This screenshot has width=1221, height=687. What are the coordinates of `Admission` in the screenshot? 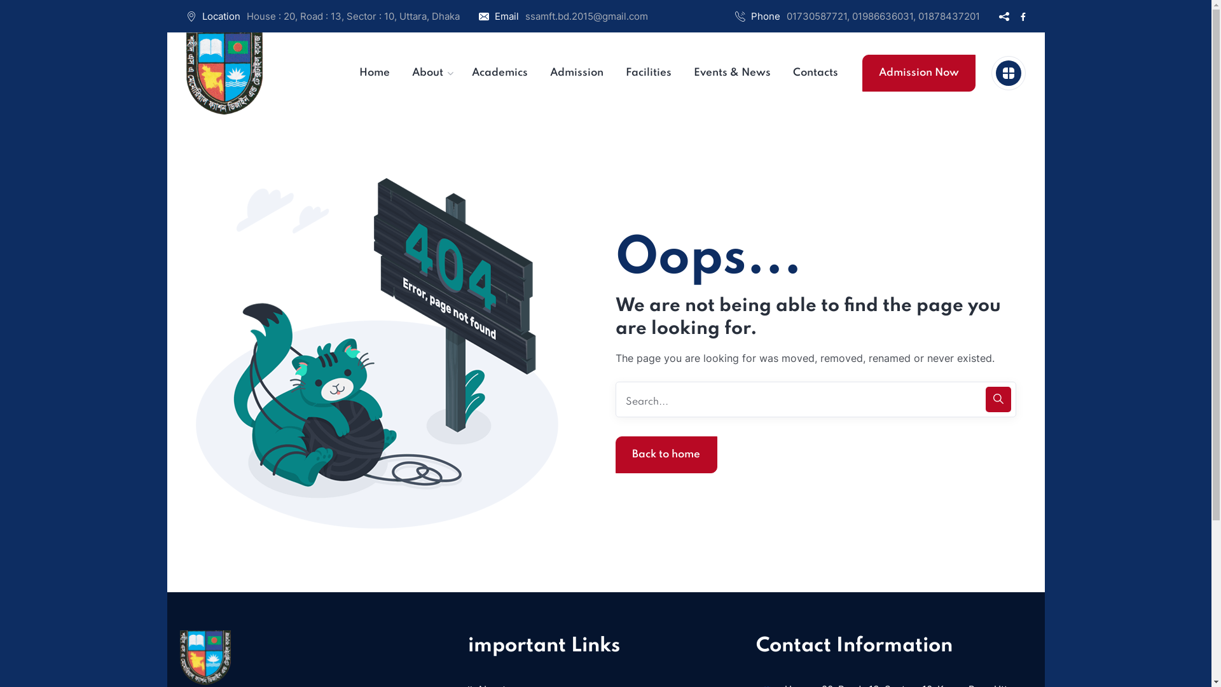 It's located at (577, 73).